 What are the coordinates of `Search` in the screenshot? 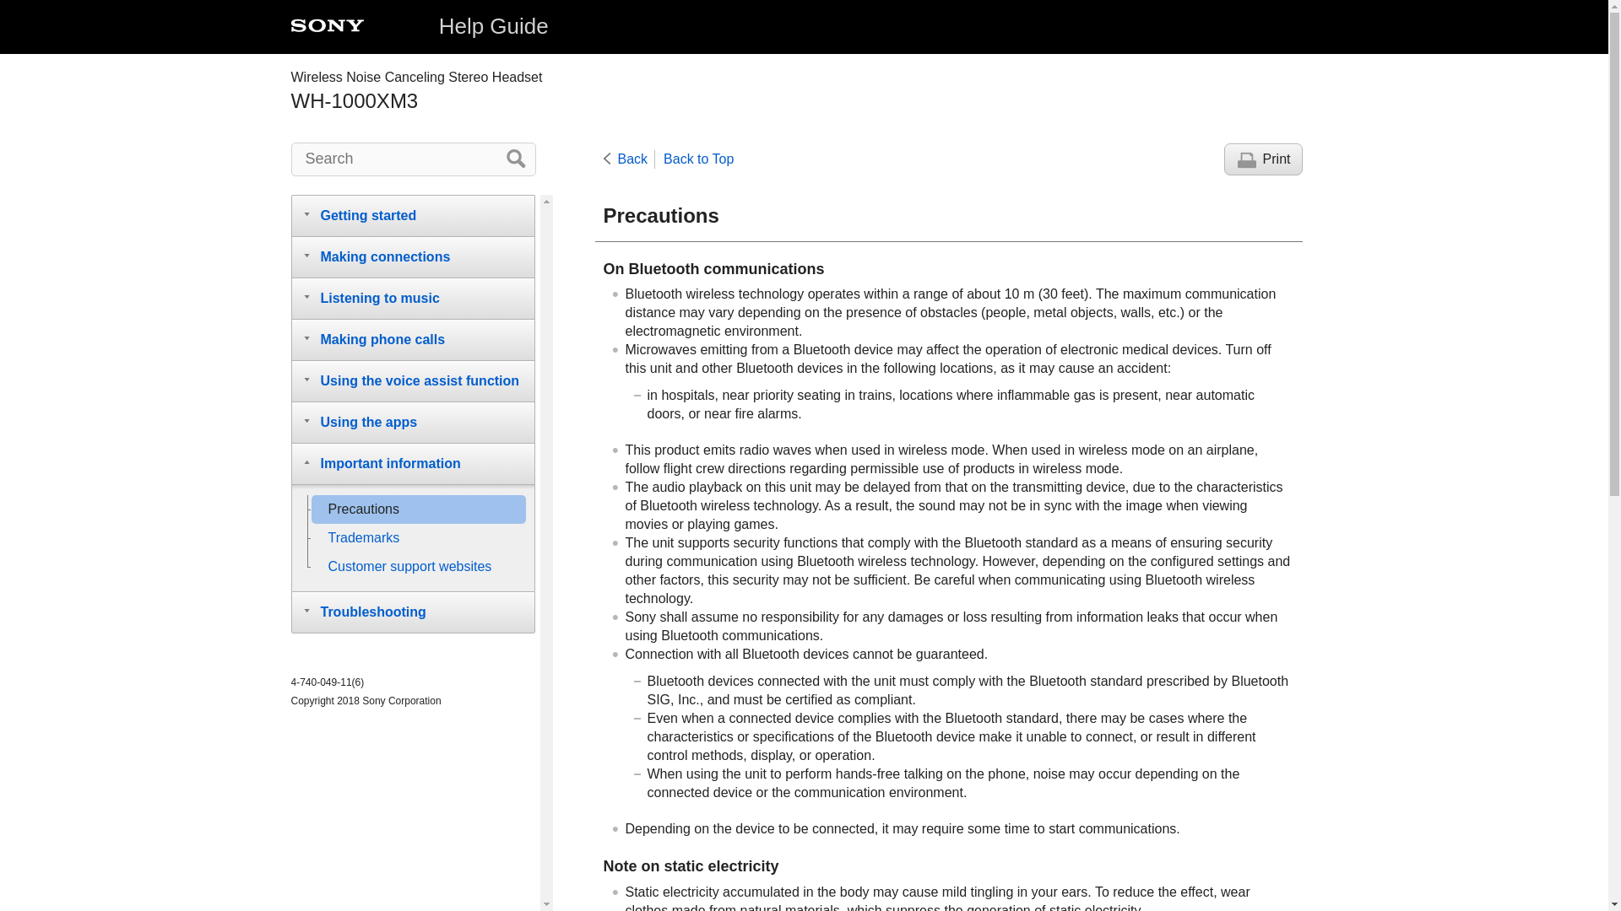 It's located at (412, 159).